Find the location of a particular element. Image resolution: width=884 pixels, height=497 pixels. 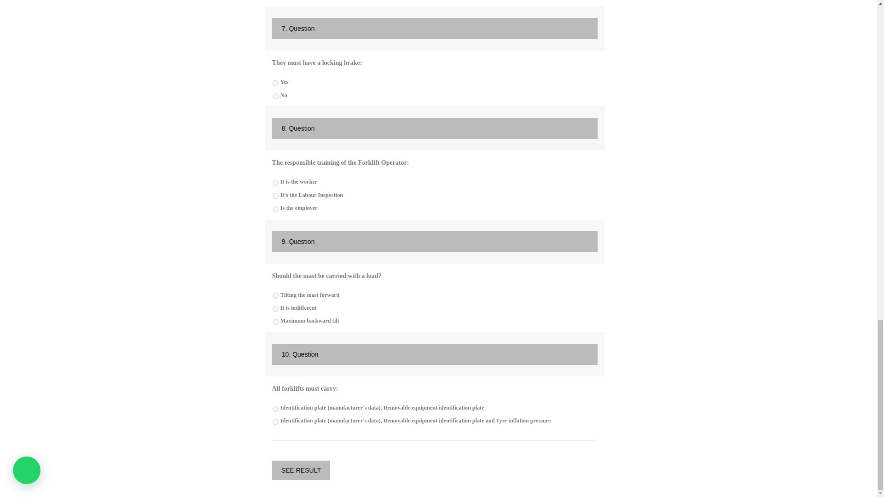

SEE RESULT is located at coordinates (301, 470).